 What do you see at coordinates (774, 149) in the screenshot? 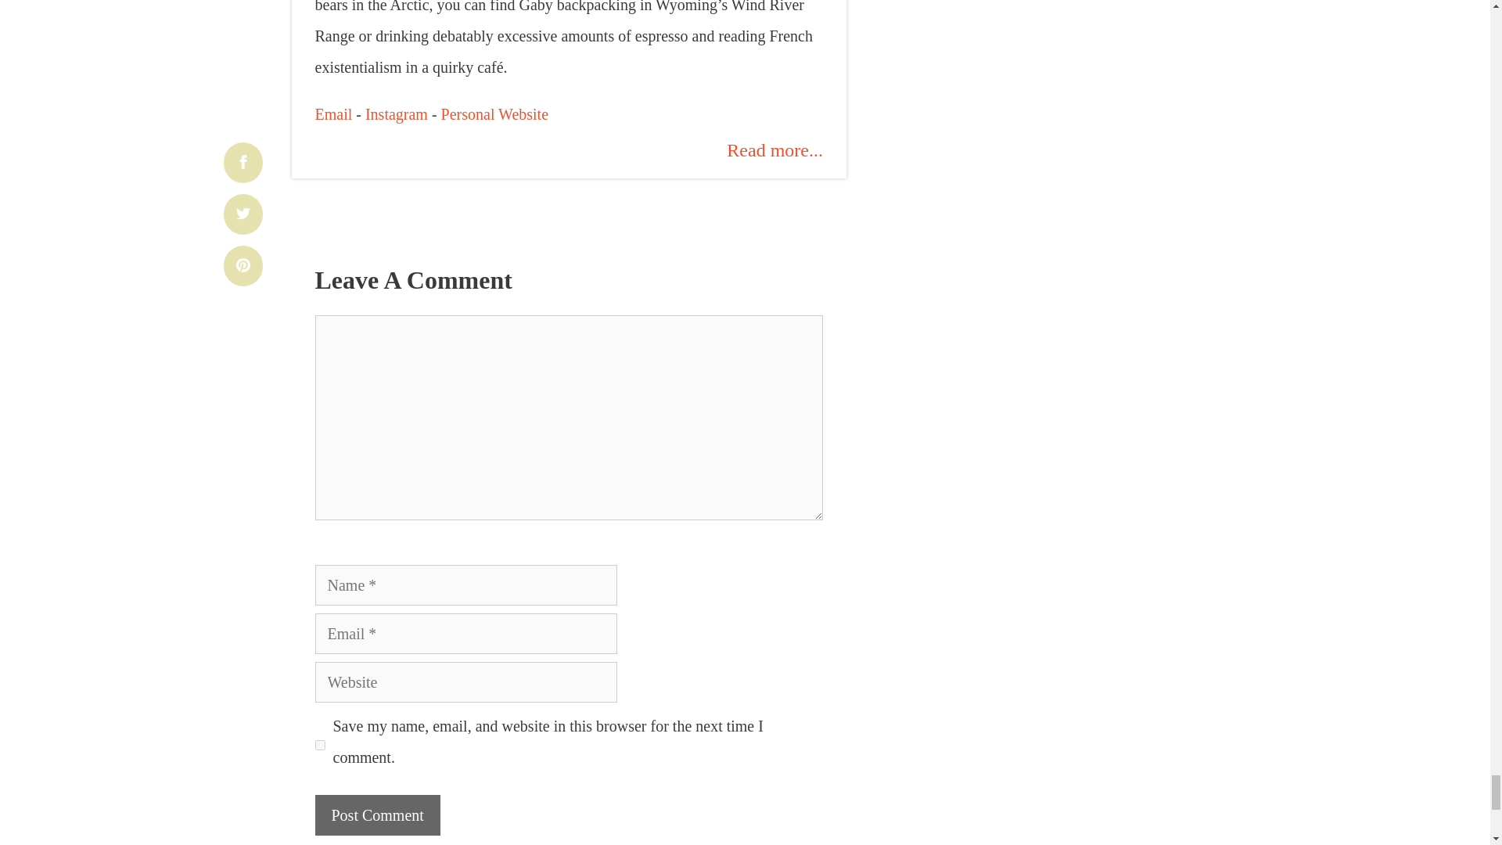
I see `Read more` at bounding box center [774, 149].